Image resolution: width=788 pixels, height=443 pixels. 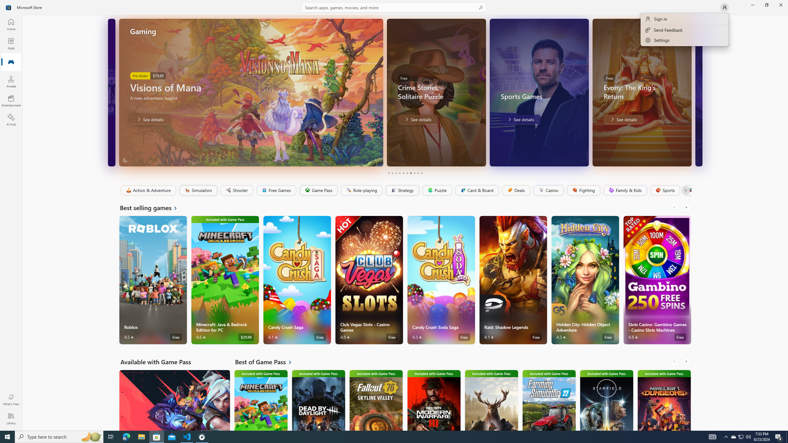 I want to click on Fighting, so click(x=584, y=190).